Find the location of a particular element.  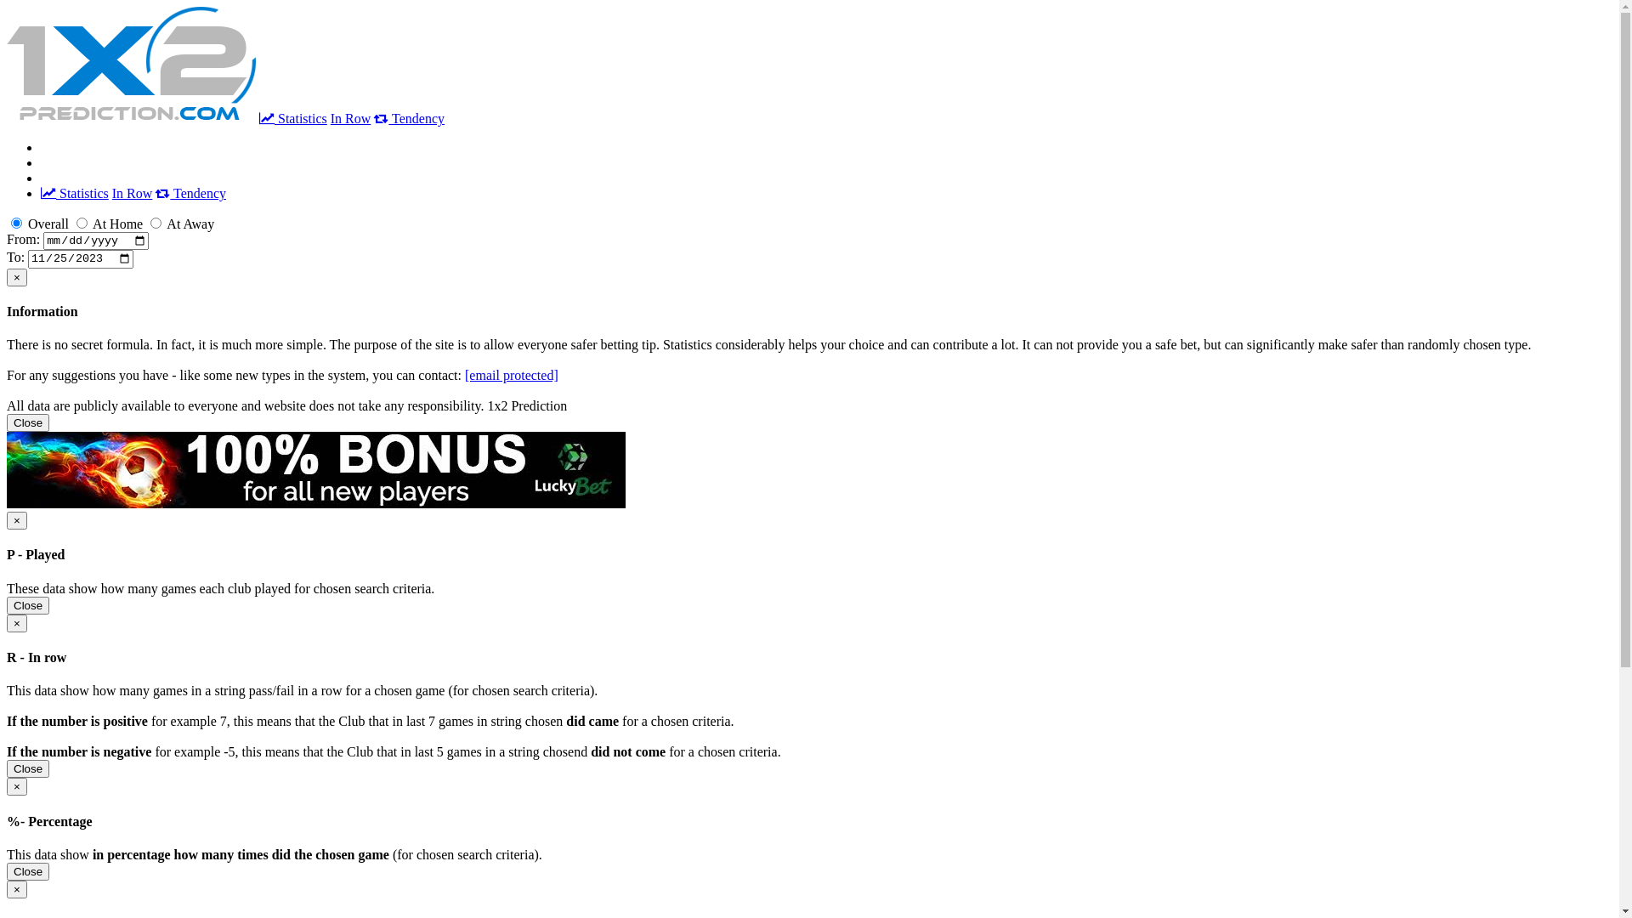

Close is located at coordinates (28, 423).